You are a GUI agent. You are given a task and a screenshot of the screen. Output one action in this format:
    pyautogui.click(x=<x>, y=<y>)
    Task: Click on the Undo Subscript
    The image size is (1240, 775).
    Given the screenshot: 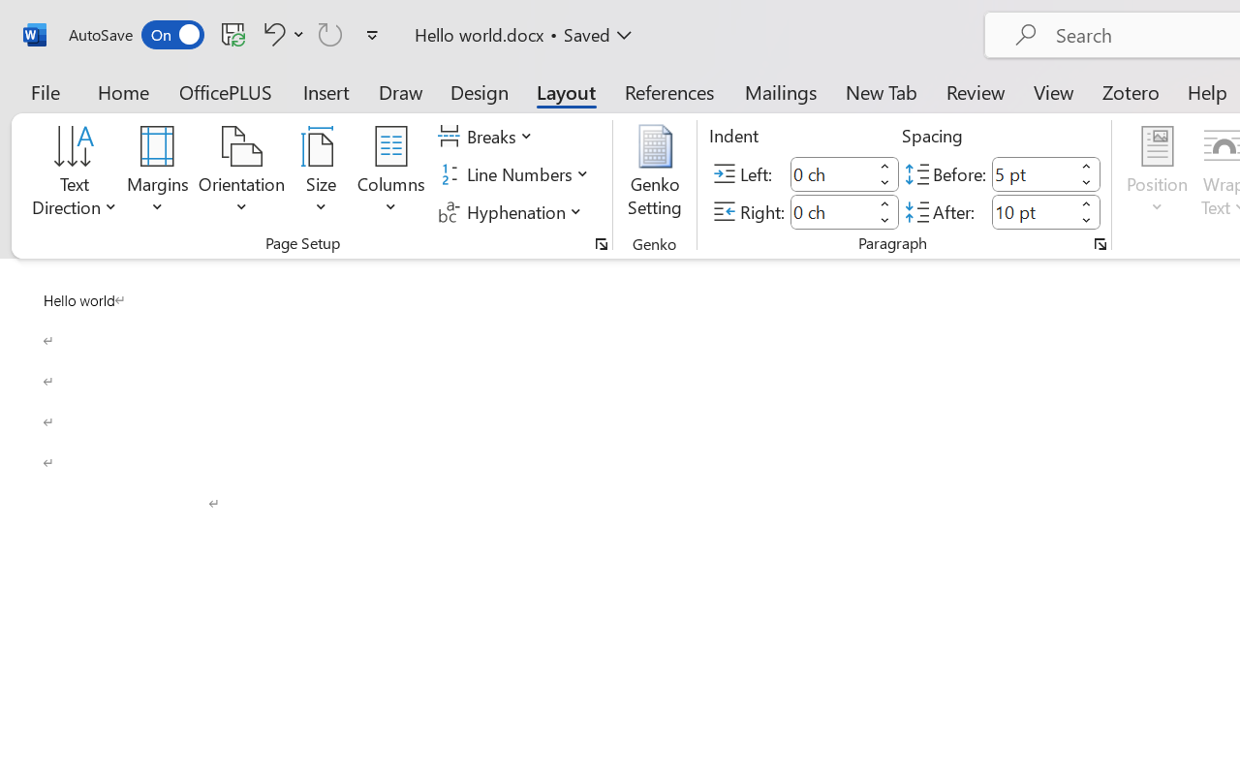 What is the action you would take?
    pyautogui.click(x=271, y=34)
    